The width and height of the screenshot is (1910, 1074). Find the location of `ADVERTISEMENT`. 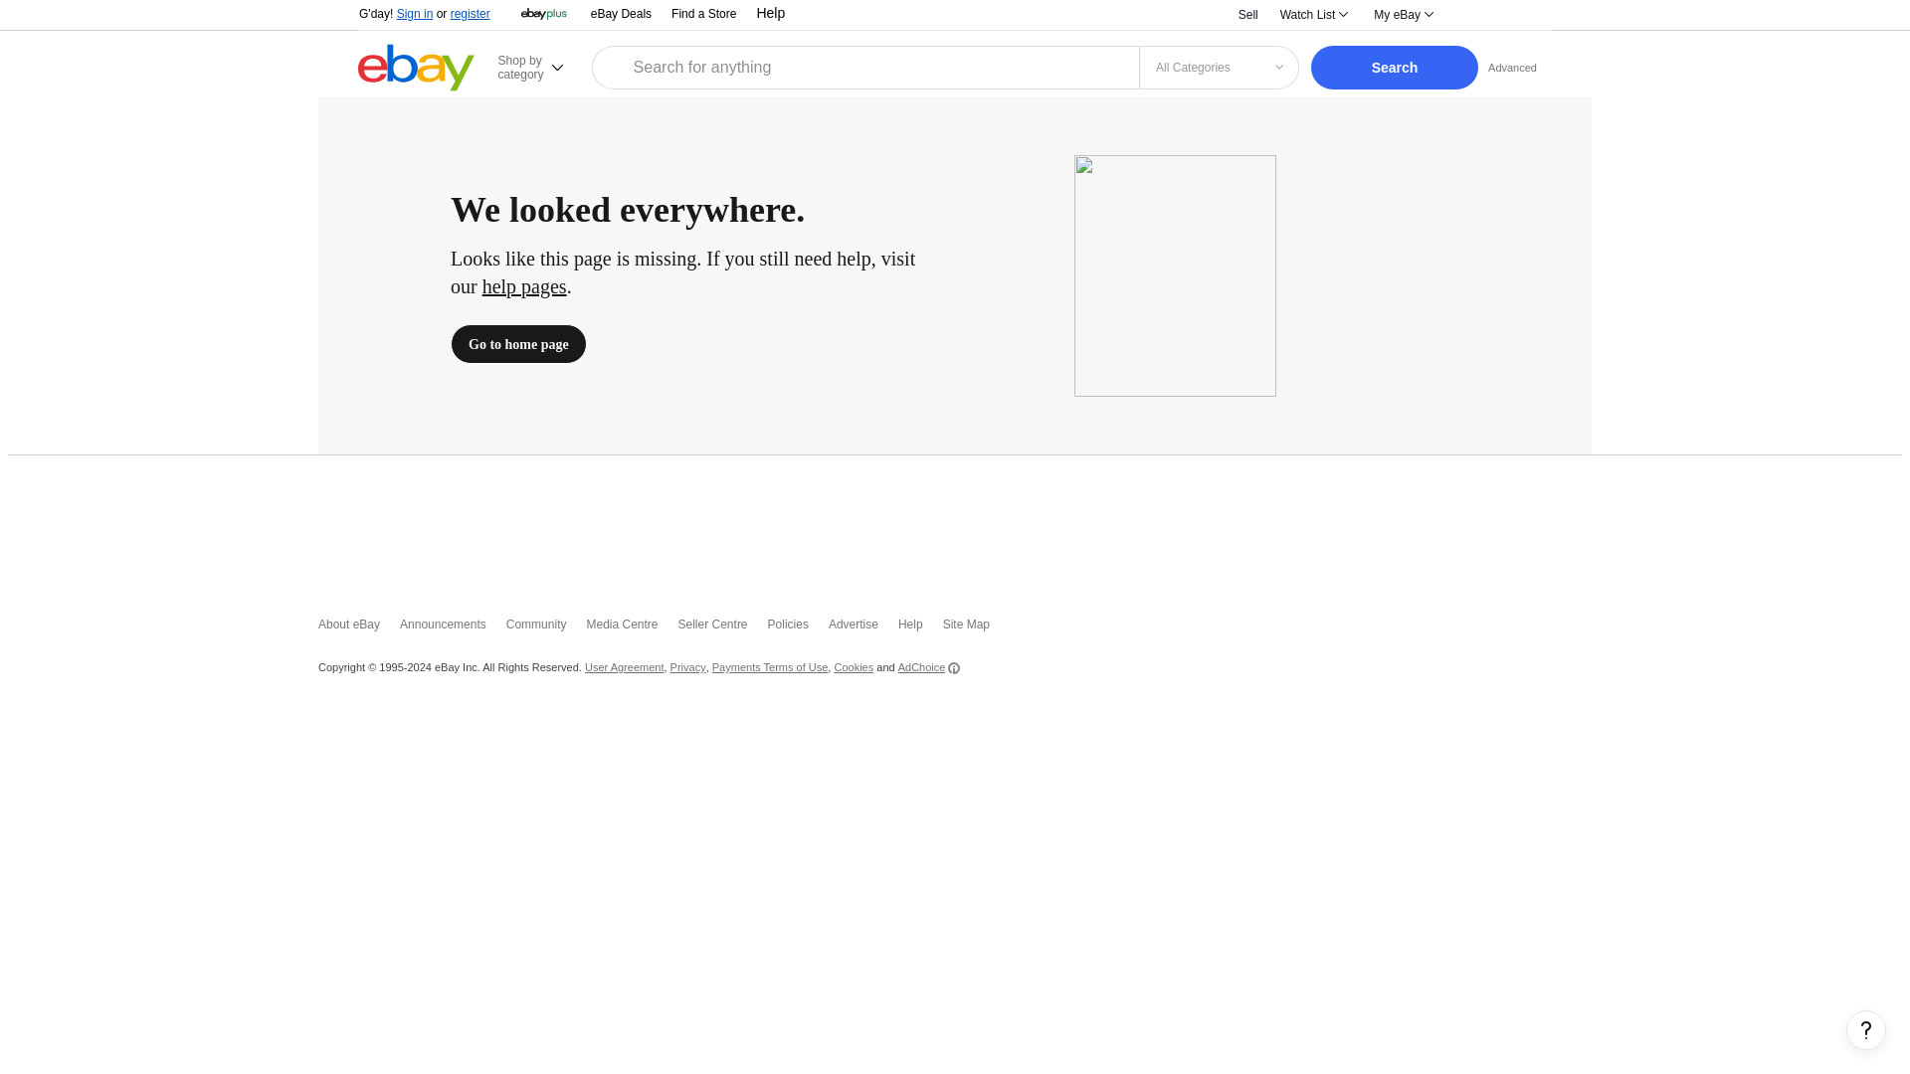

ADVERTISEMENT is located at coordinates (955, 523).